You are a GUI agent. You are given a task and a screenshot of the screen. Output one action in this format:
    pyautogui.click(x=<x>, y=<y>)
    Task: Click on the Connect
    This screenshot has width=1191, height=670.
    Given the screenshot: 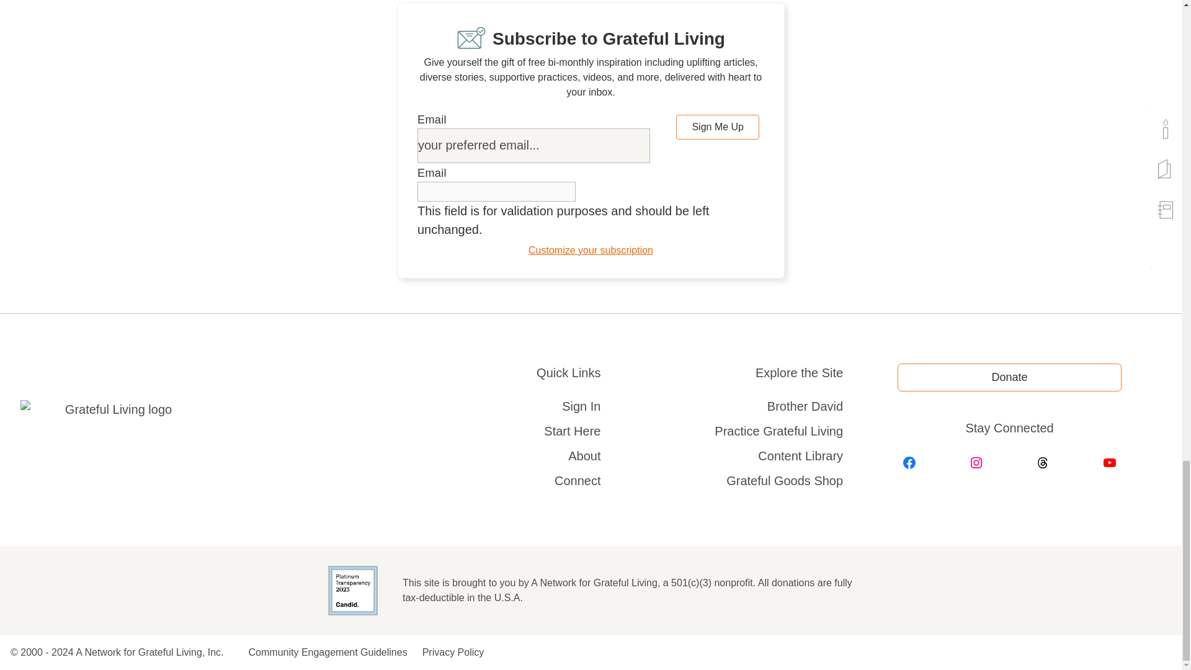 What is the action you would take?
    pyautogui.click(x=578, y=480)
    